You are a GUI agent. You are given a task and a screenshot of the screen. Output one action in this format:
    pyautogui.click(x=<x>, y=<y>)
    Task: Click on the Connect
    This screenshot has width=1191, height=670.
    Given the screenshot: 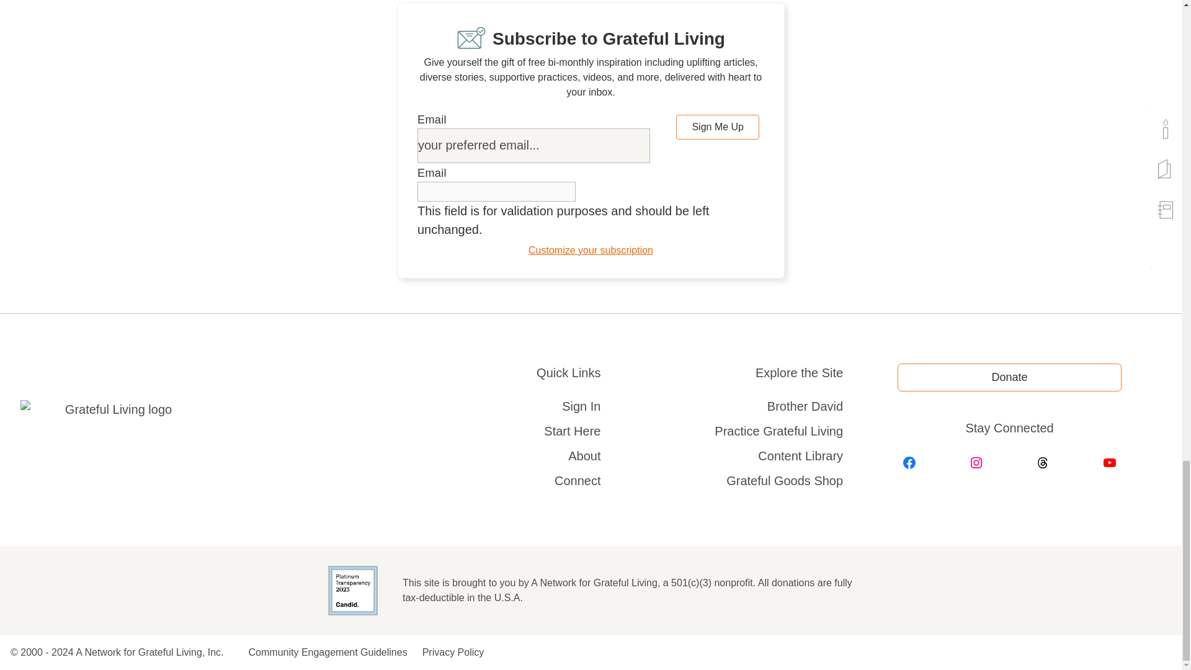 What is the action you would take?
    pyautogui.click(x=578, y=480)
    